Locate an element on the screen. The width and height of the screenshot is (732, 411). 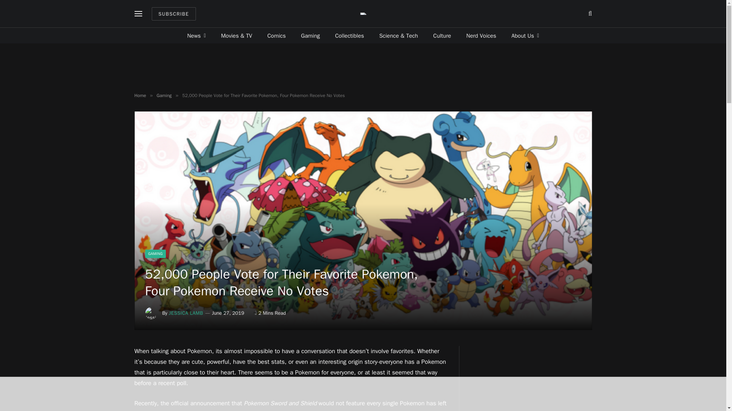
GAMING is located at coordinates (155, 253).